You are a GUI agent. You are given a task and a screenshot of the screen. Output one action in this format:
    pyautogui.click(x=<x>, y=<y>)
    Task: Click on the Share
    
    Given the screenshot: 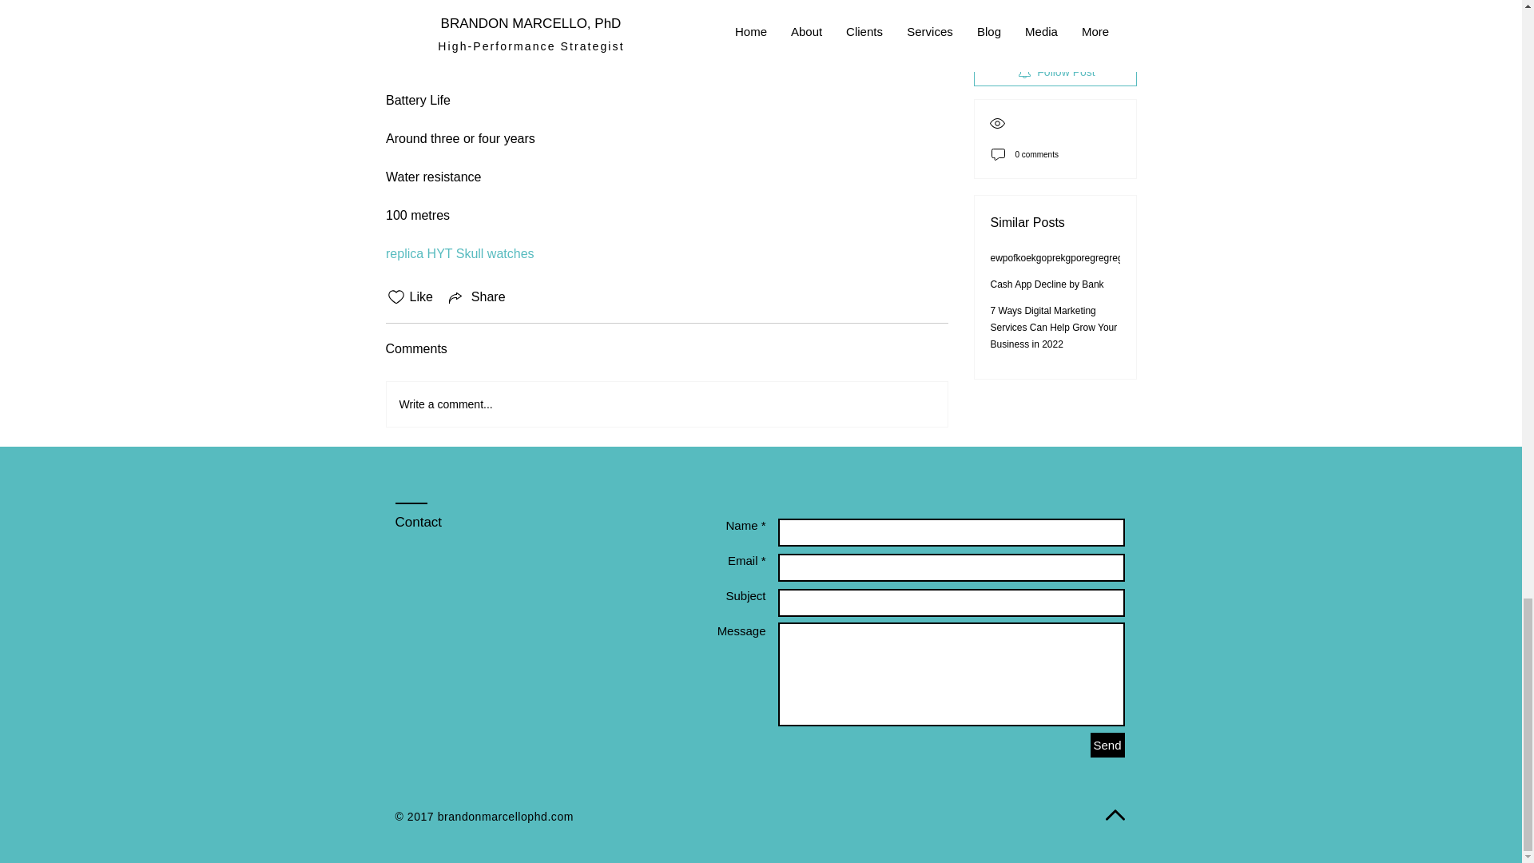 What is the action you would take?
    pyautogui.click(x=476, y=297)
    